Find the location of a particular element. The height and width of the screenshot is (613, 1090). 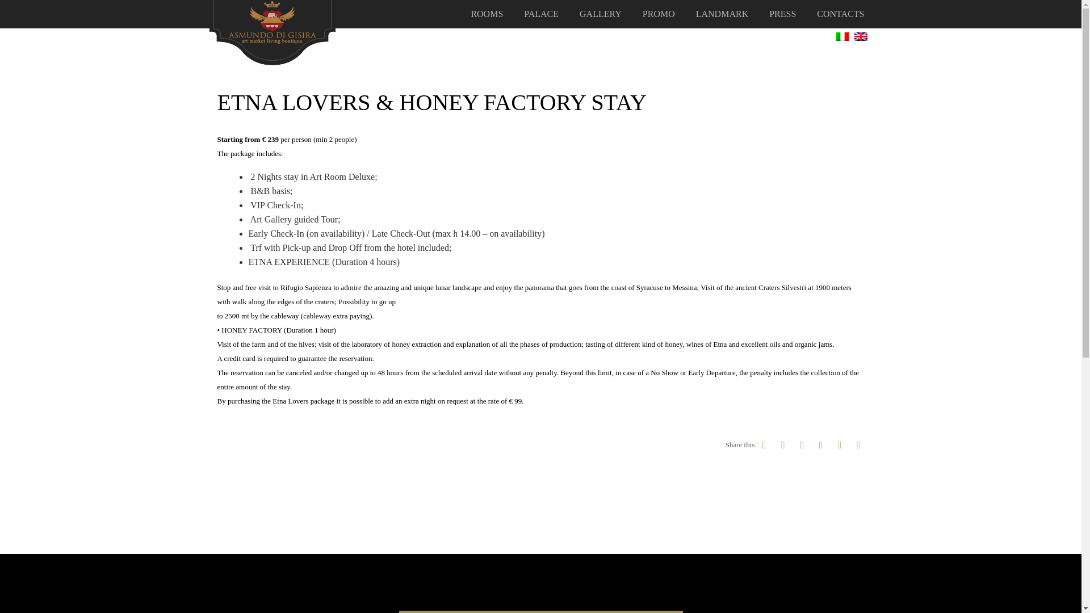

PRESS is located at coordinates (782, 14).